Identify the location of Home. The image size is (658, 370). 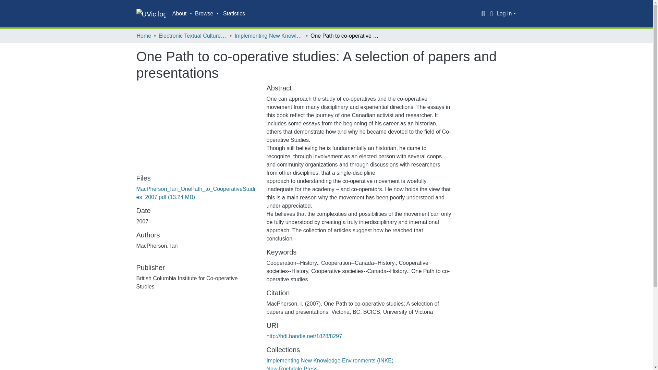
(144, 36).